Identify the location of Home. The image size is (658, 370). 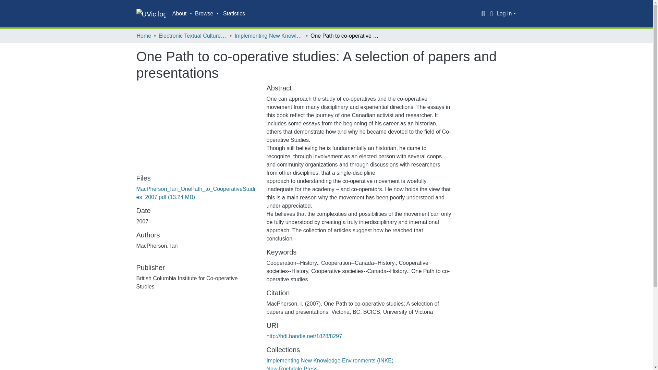
(144, 36).